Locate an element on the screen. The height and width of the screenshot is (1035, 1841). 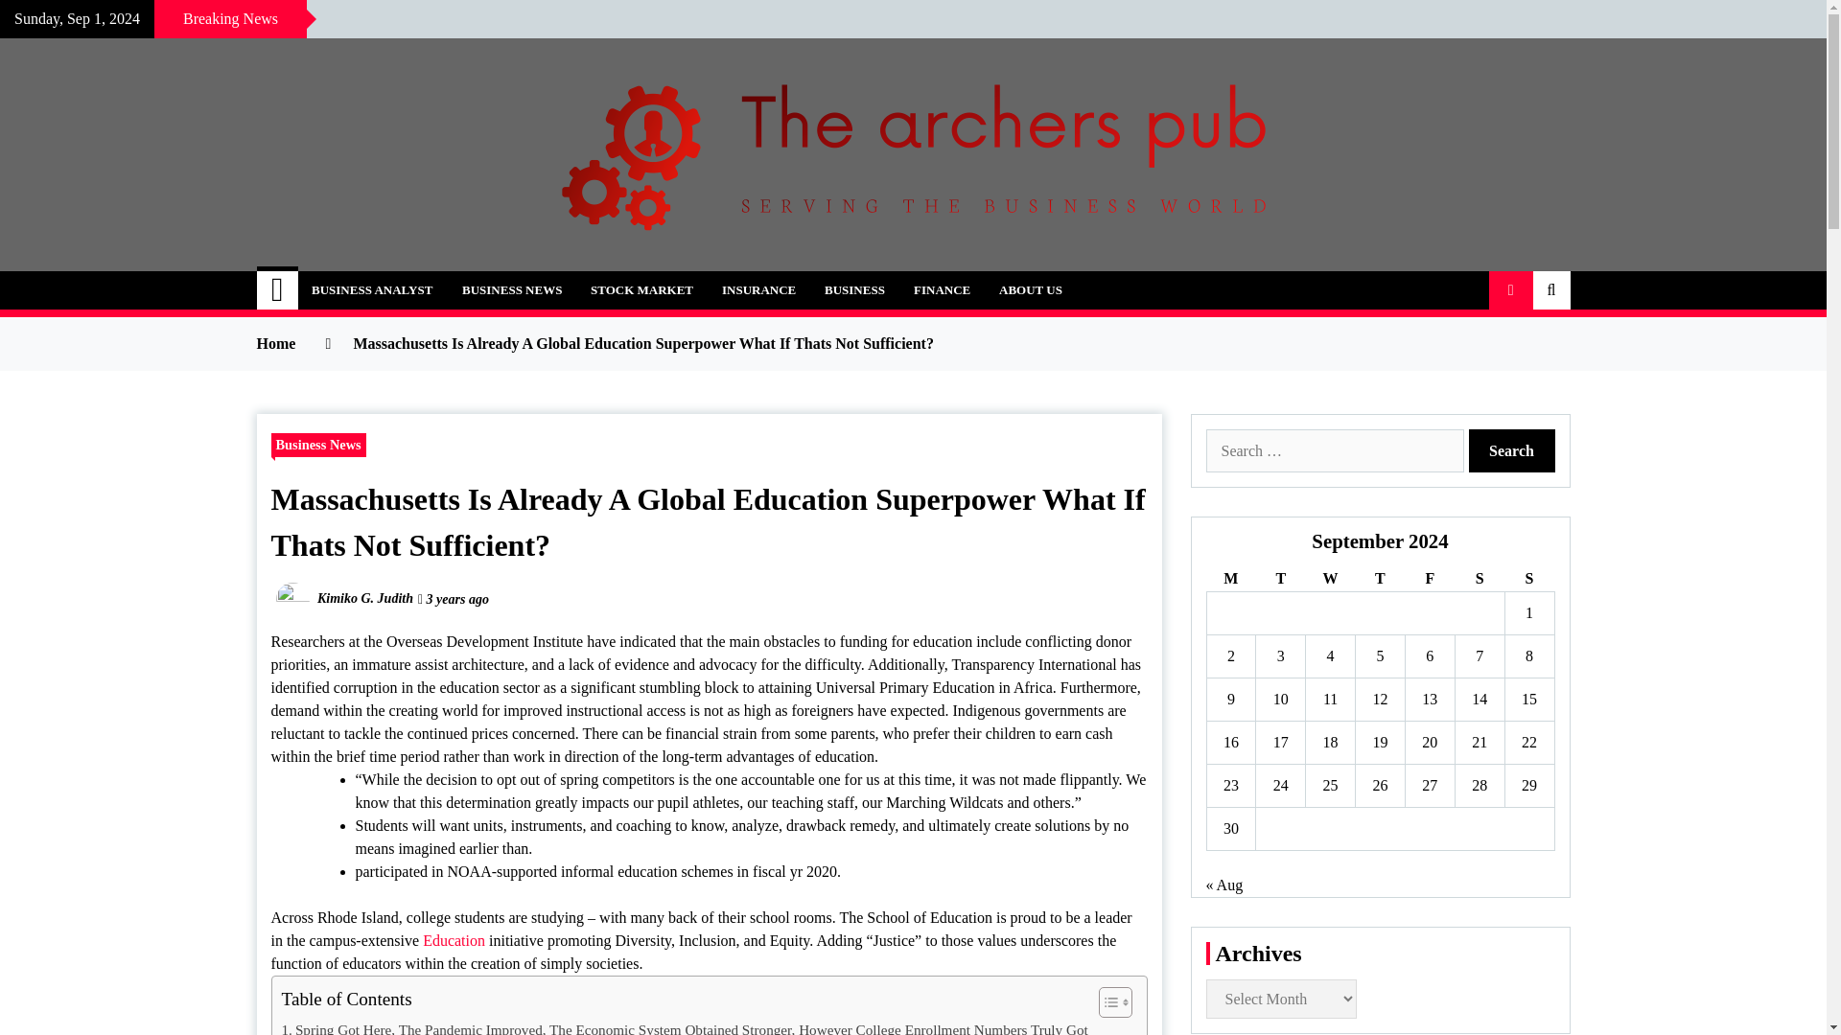
INSURANCE is located at coordinates (757, 289).